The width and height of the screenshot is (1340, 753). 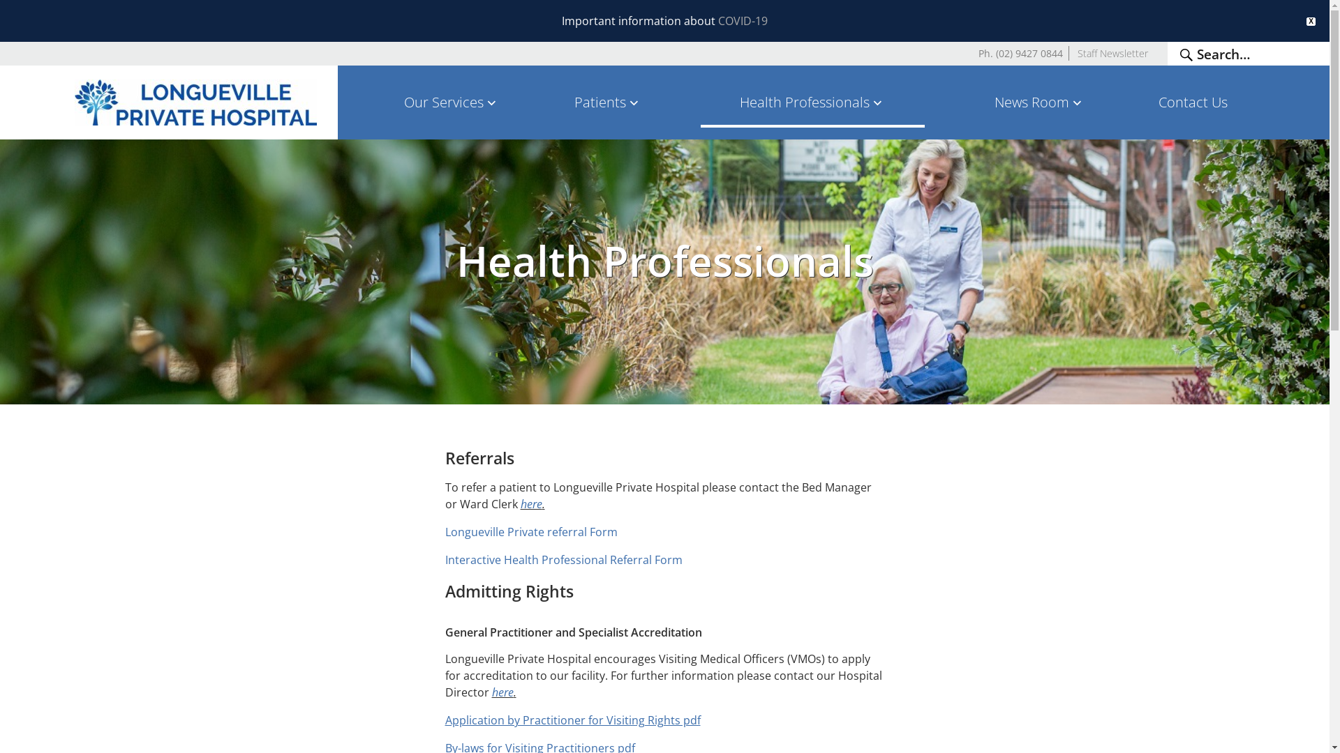 What do you see at coordinates (743, 21) in the screenshot?
I see `COVID-19` at bounding box center [743, 21].